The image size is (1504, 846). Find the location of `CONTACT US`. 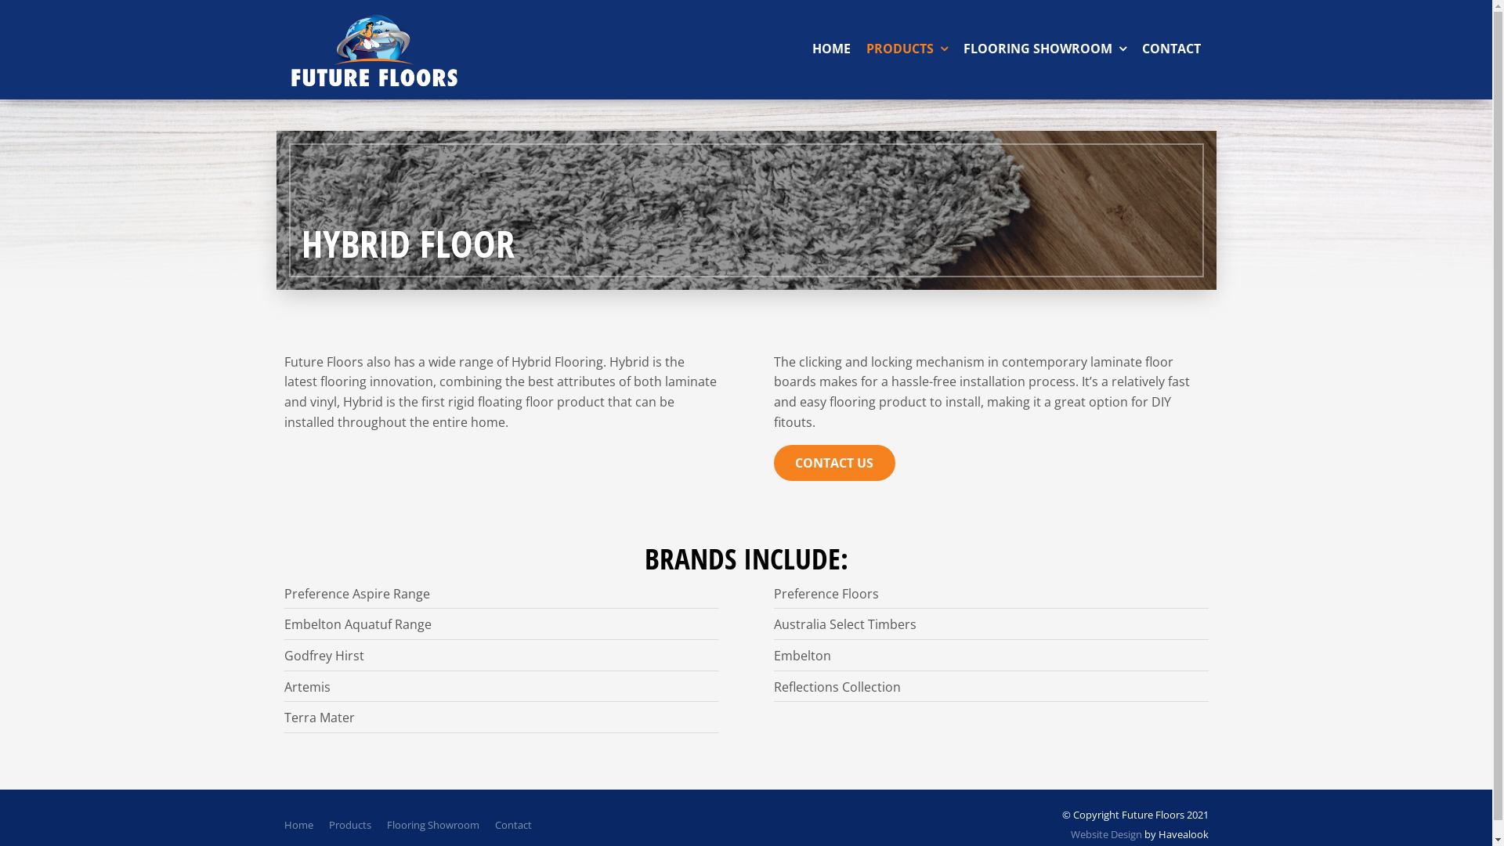

CONTACT US is located at coordinates (834, 463).